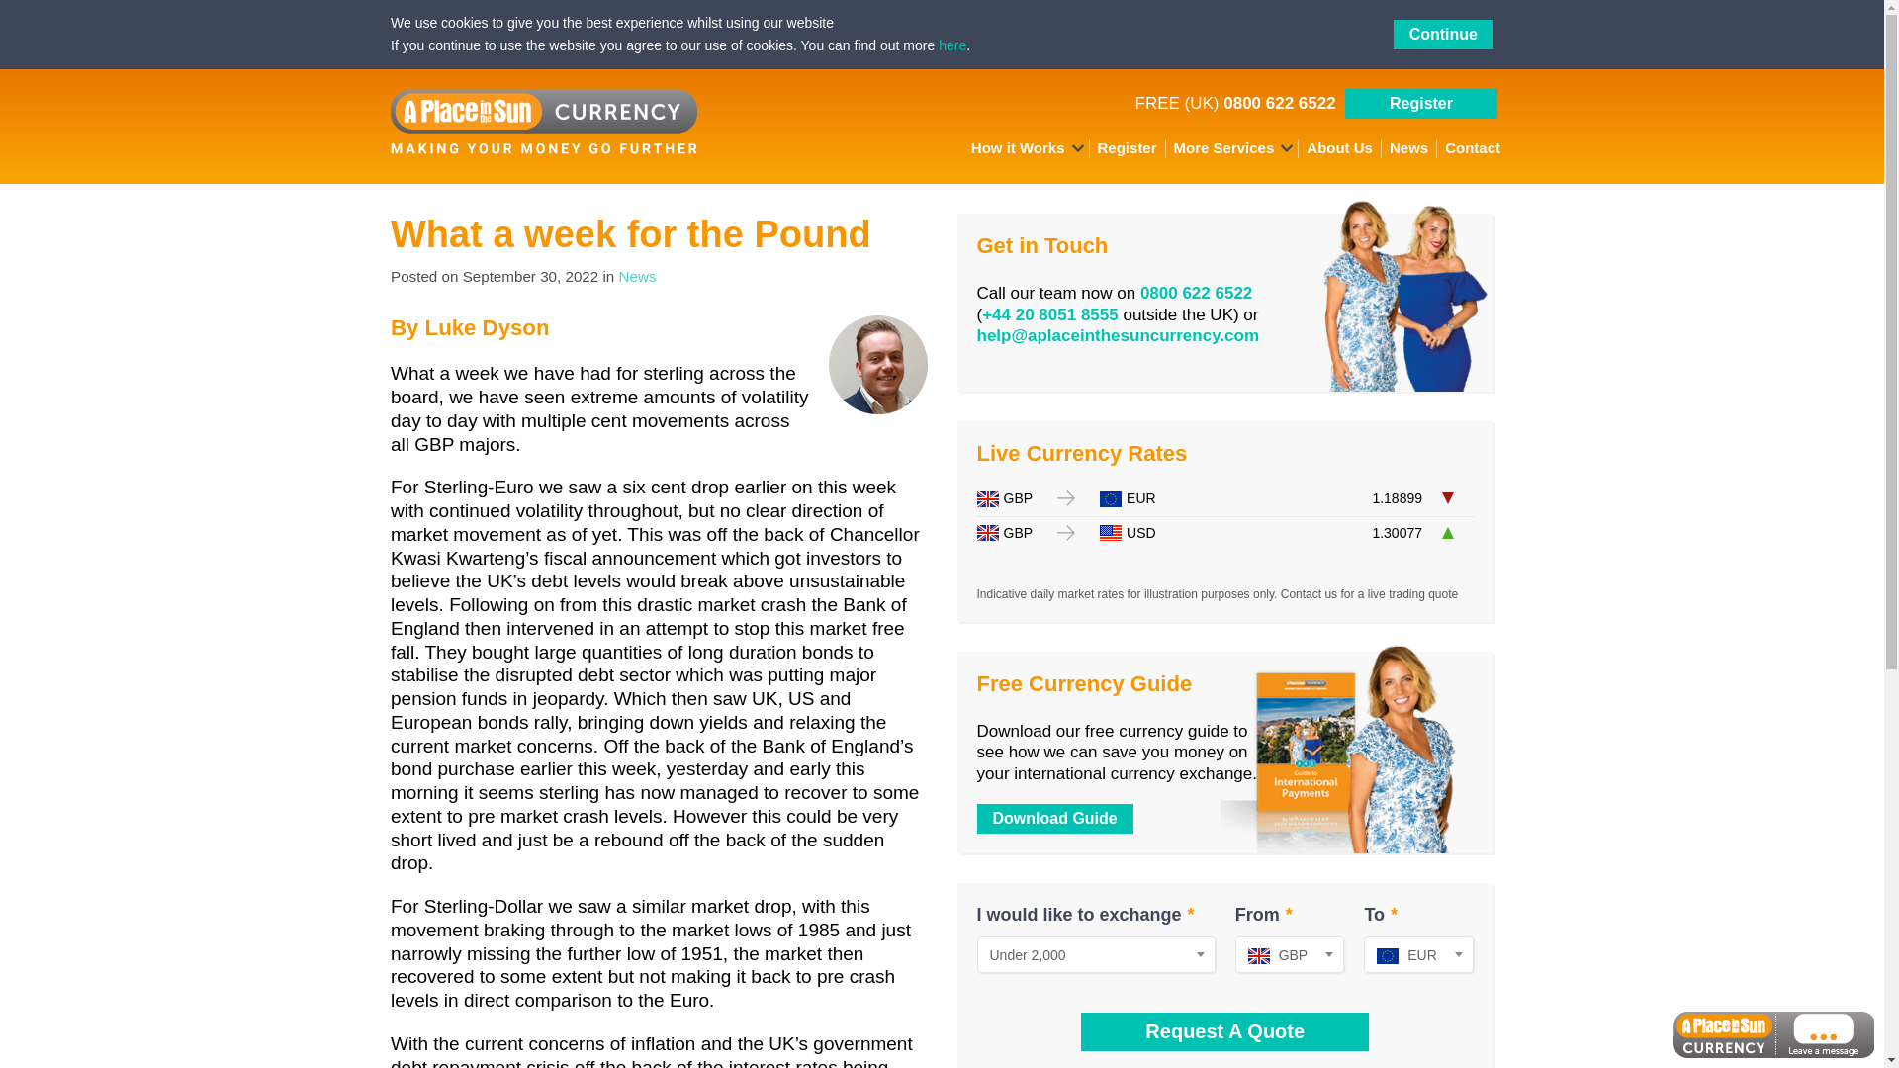  Describe the element at coordinates (1409, 148) in the screenshot. I see `News` at that location.